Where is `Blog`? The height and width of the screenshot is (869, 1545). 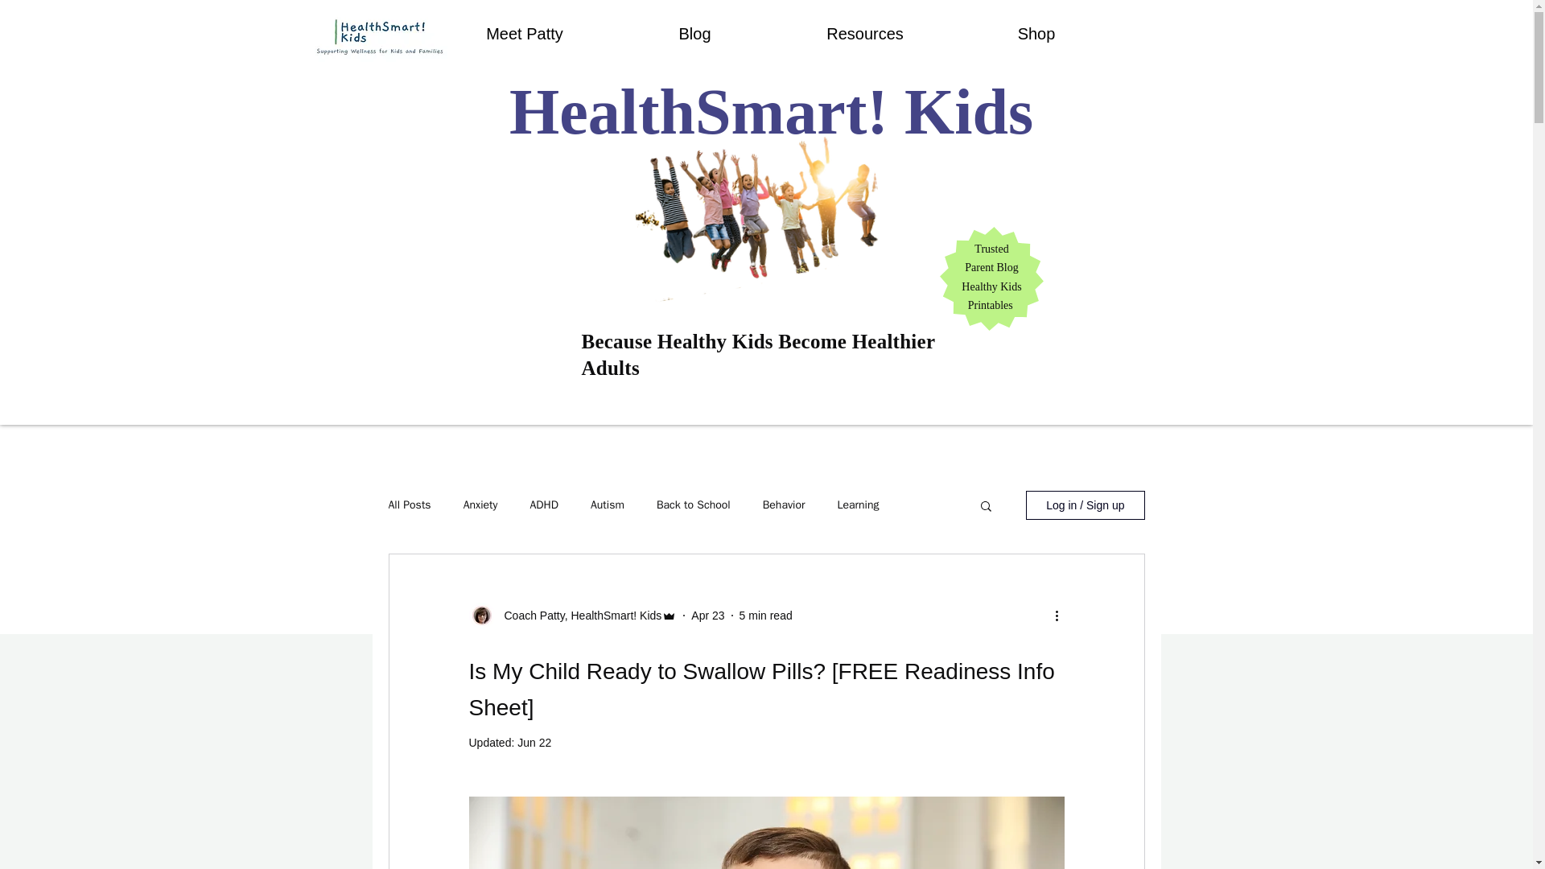 Blog is located at coordinates (694, 34).